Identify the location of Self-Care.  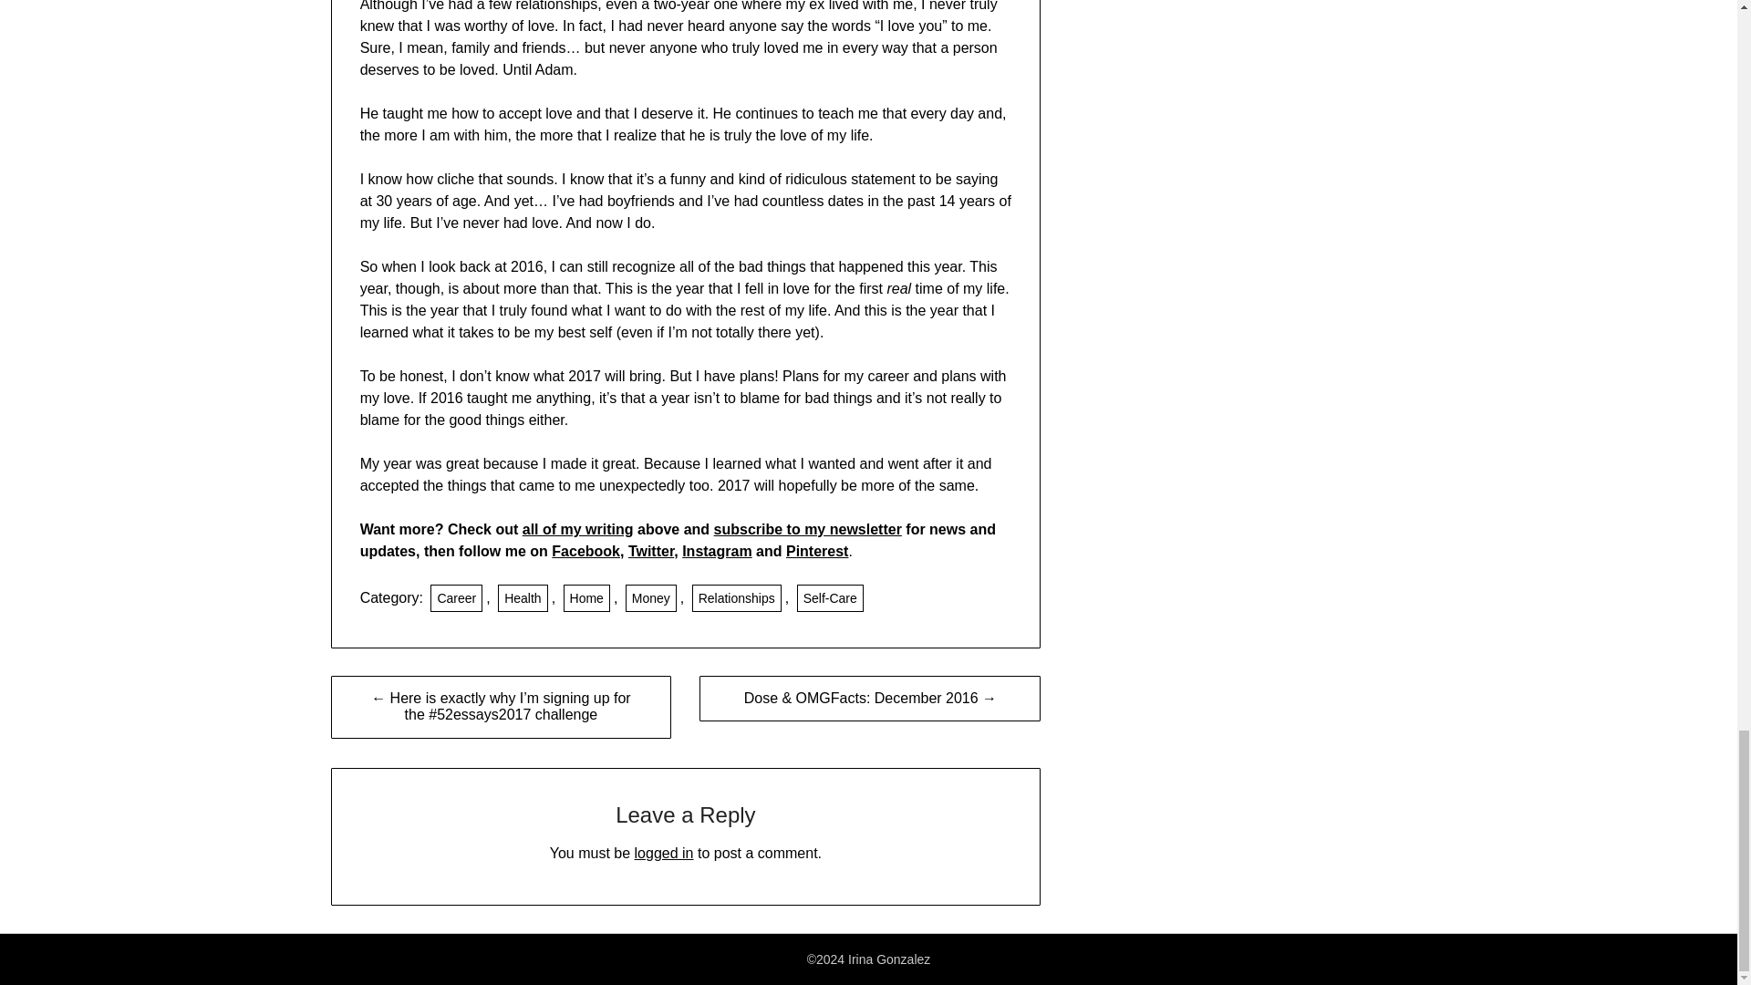
(830, 598).